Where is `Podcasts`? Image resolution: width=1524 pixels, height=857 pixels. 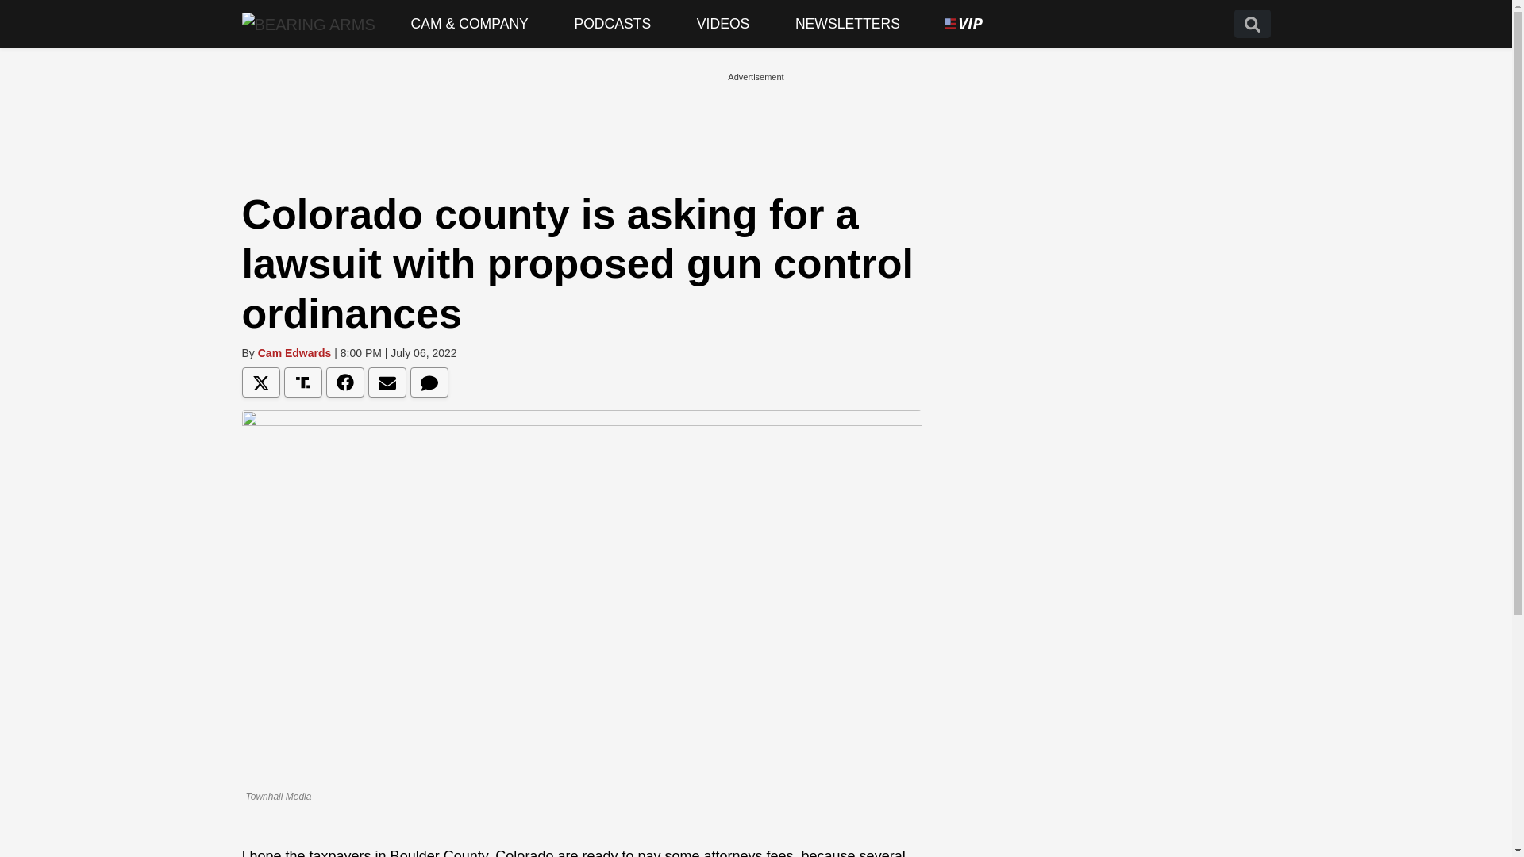 Podcasts is located at coordinates (613, 24).